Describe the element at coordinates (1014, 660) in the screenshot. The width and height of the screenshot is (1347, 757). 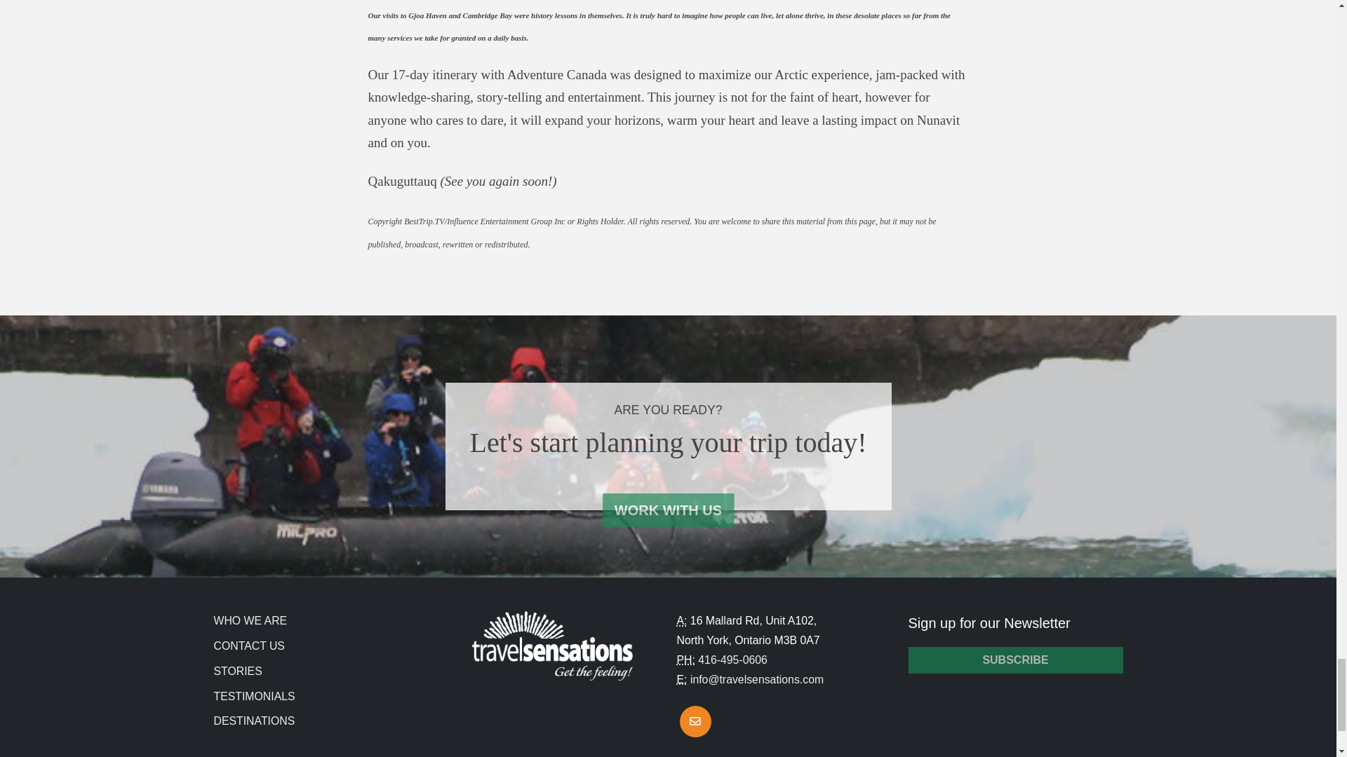
I see `SUBSCRIBE` at that location.